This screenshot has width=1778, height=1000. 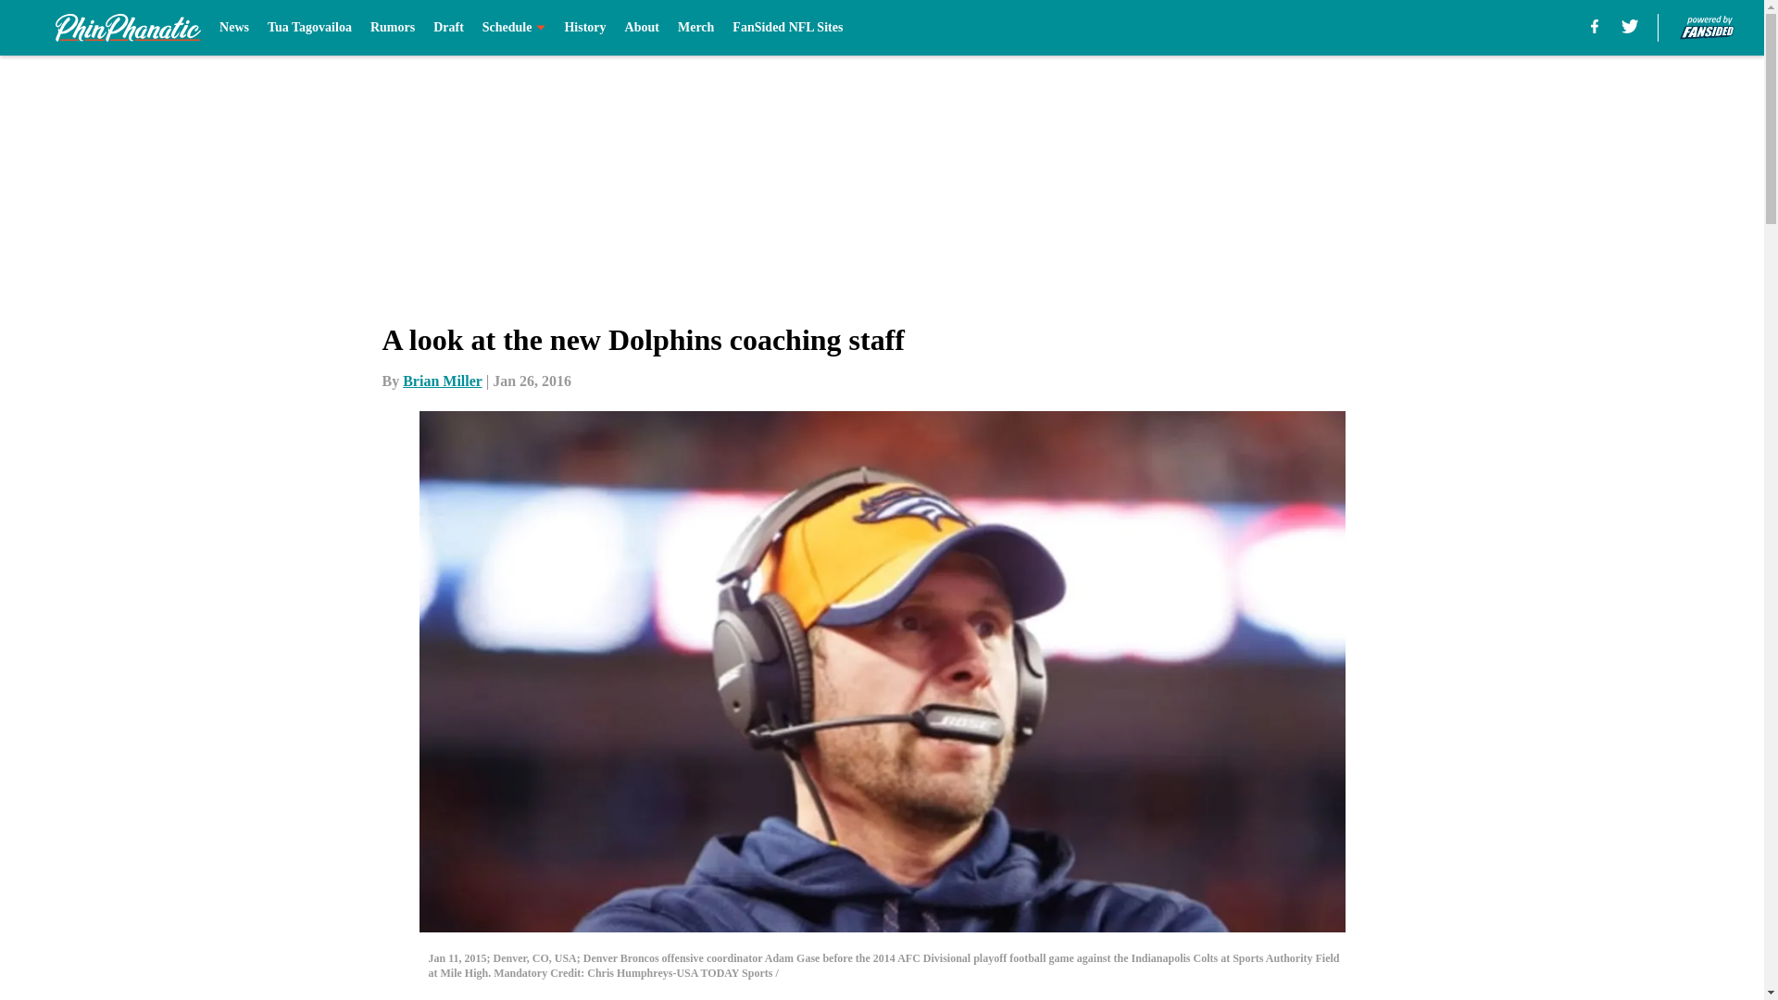 What do you see at coordinates (233, 28) in the screenshot?
I see `News` at bounding box center [233, 28].